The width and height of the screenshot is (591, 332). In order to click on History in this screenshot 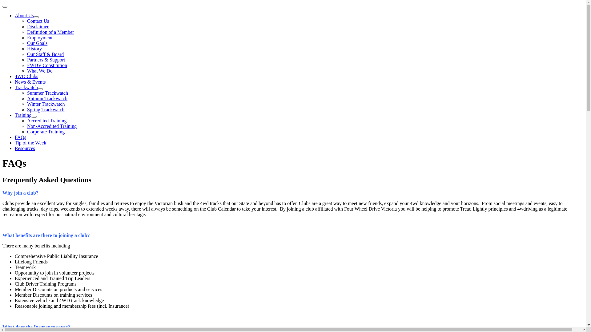, I will do `click(34, 49)`.